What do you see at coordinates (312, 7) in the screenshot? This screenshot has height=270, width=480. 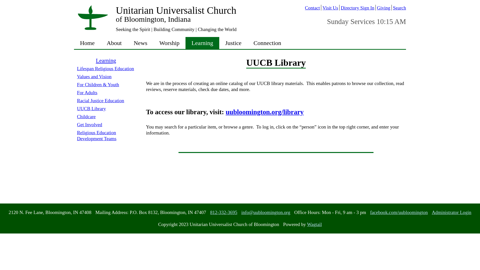 I see `Contact` at bounding box center [312, 7].